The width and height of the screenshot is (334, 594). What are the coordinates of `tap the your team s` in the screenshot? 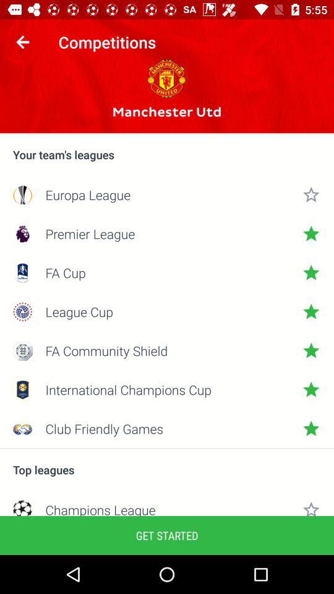 It's located at (167, 155).